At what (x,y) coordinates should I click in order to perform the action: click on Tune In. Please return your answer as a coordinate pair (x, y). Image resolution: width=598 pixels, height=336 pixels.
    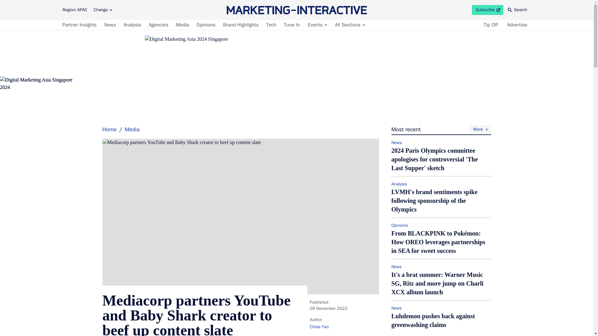
    Looking at the image, I should click on (292, 25).